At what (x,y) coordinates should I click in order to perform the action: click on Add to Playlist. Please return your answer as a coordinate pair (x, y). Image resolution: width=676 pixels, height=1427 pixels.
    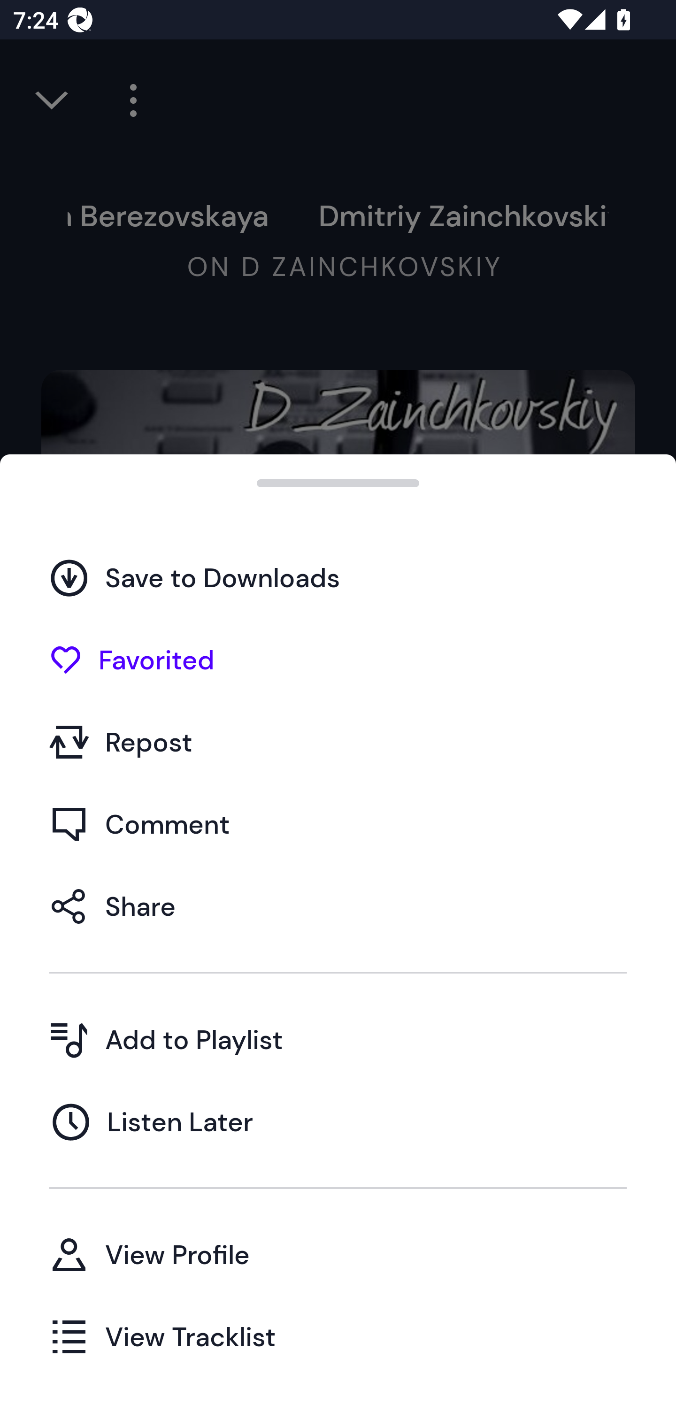
    Looking at the image, I should click on (338, 1039).